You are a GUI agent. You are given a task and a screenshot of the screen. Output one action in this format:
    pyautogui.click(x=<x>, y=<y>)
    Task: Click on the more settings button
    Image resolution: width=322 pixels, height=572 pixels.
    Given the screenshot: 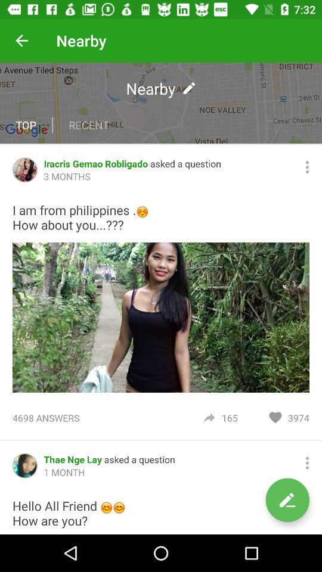 What is the action you would take?
    pyautogui.click(x=307, y=167)
    